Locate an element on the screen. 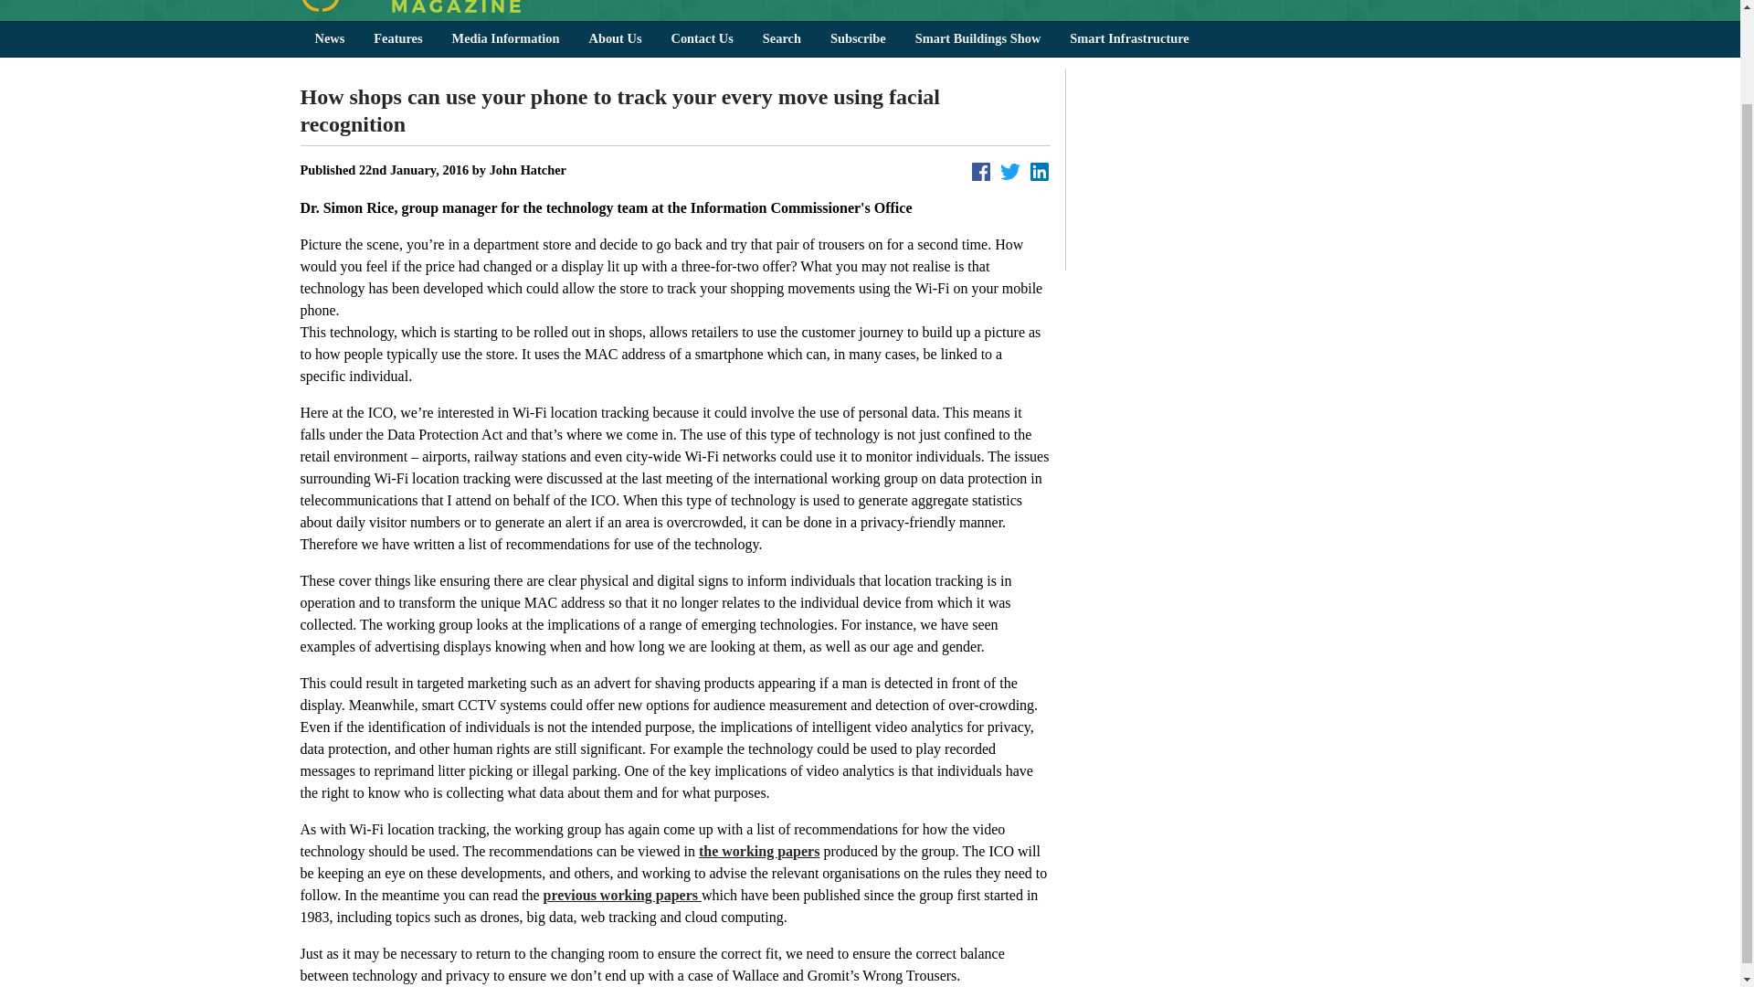 This screenshot has width=1754, height=987. Share on Twitter is located at coordinates (1010, 170).